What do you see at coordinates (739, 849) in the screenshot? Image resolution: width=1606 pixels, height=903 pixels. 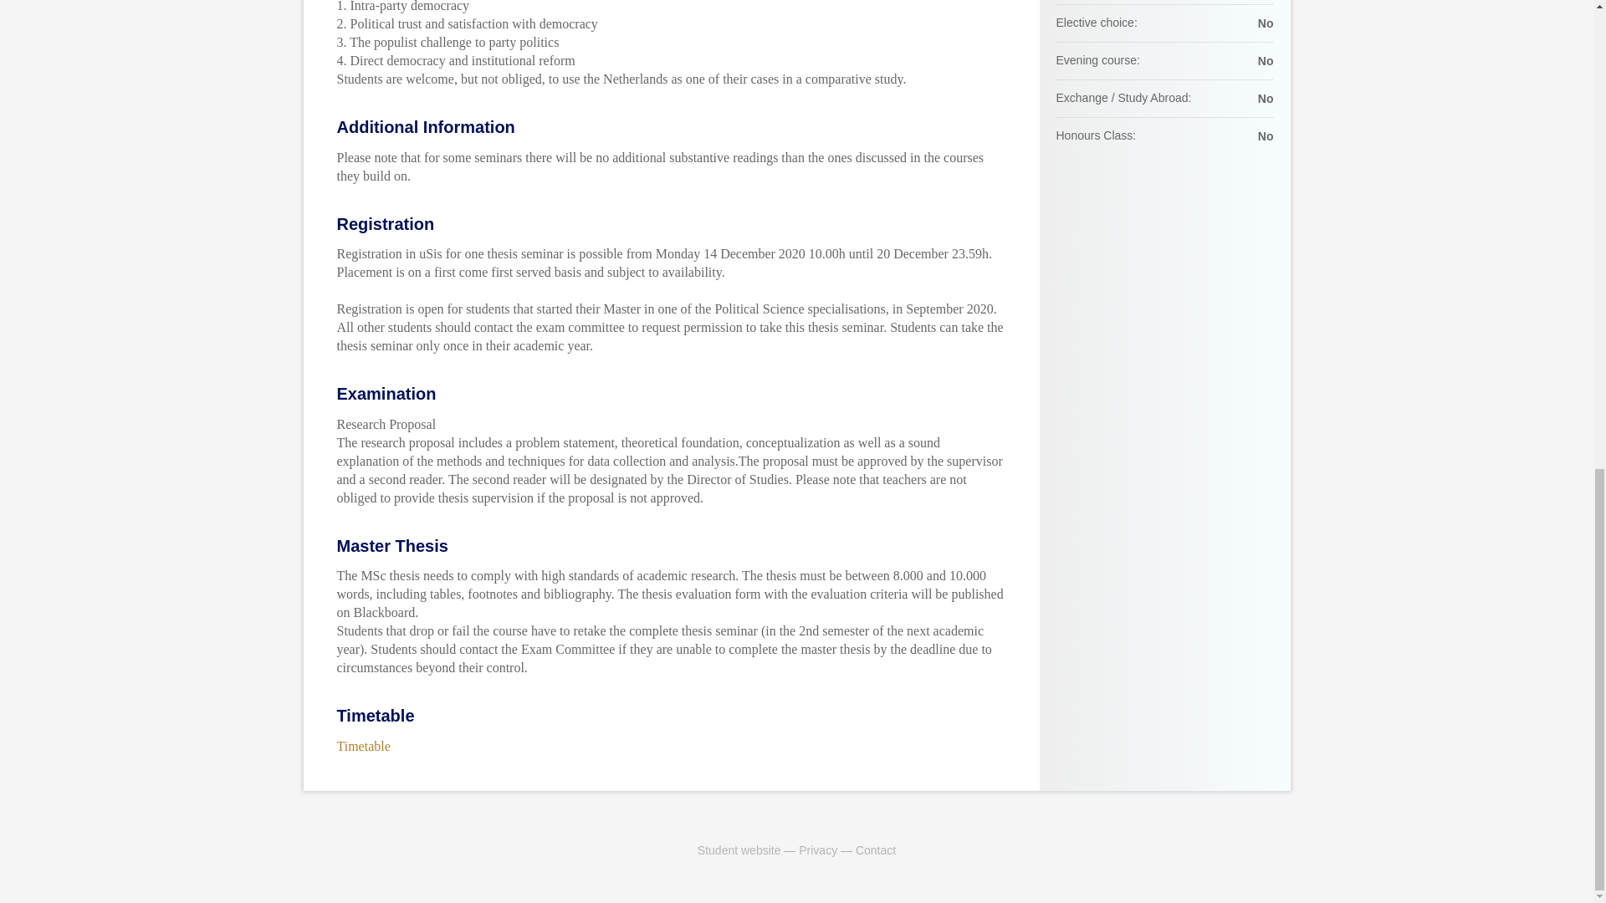 I see `Student website` at bounding box center [739, 849].